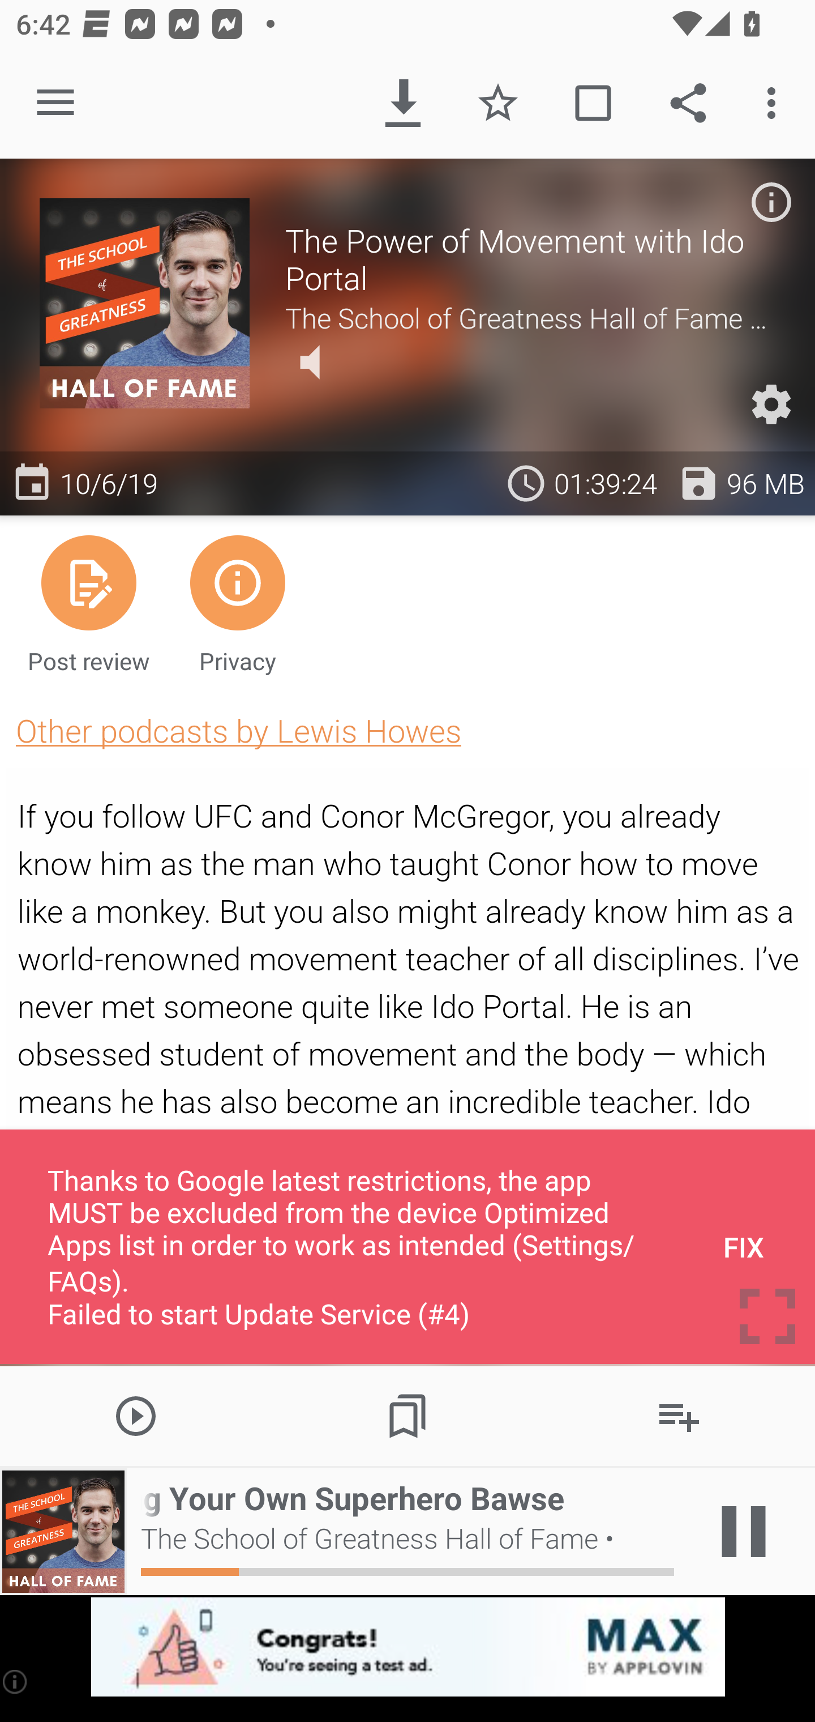 Image resolution: width=815 pixels, height=1722 pixels. Describe the element at coordinates (679, 1415) in the screenshot. I see `Add to Playlist` at that location.